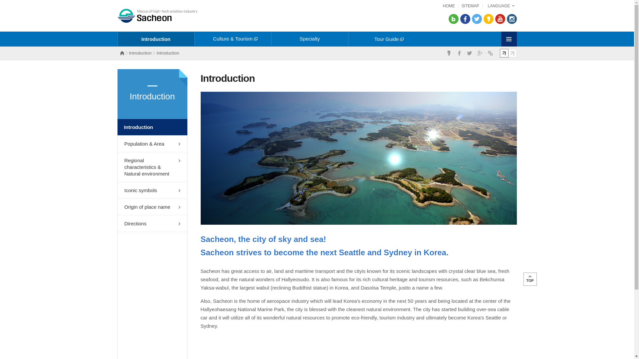  Describe the element at coordinates (477, 19) in the screenshot. I see `New Window` at that location.